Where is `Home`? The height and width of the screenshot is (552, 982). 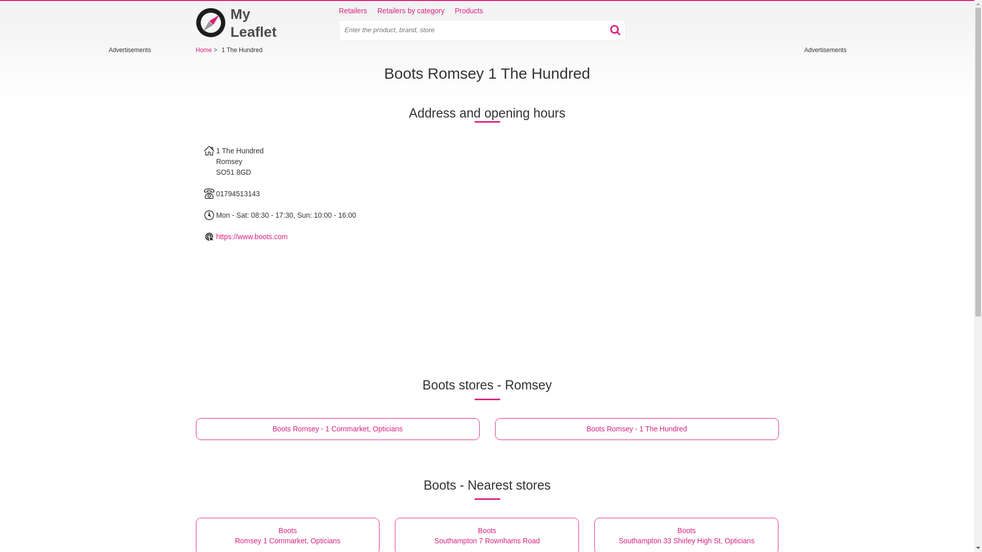
Home is located at coordinates (204, 50).